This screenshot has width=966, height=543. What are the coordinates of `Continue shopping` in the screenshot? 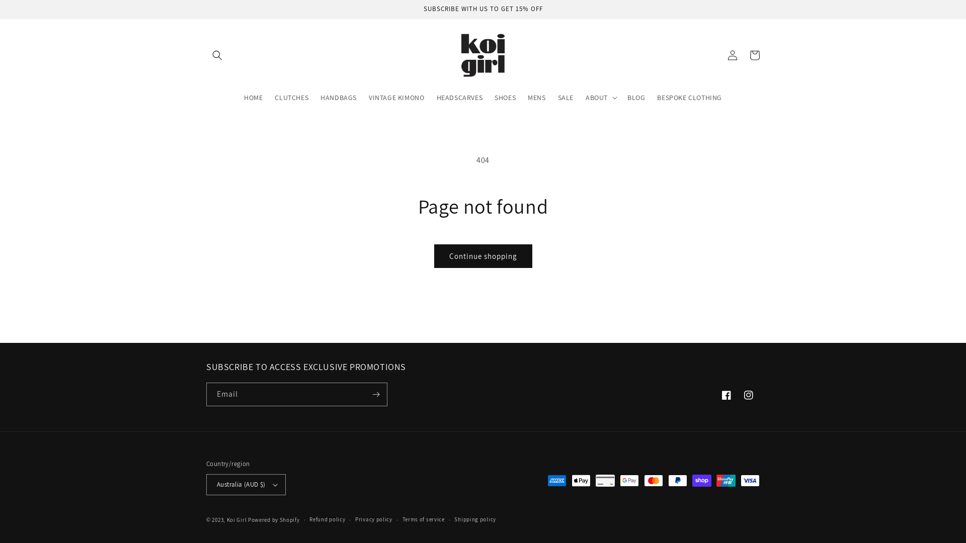 It's located at (483, 256).